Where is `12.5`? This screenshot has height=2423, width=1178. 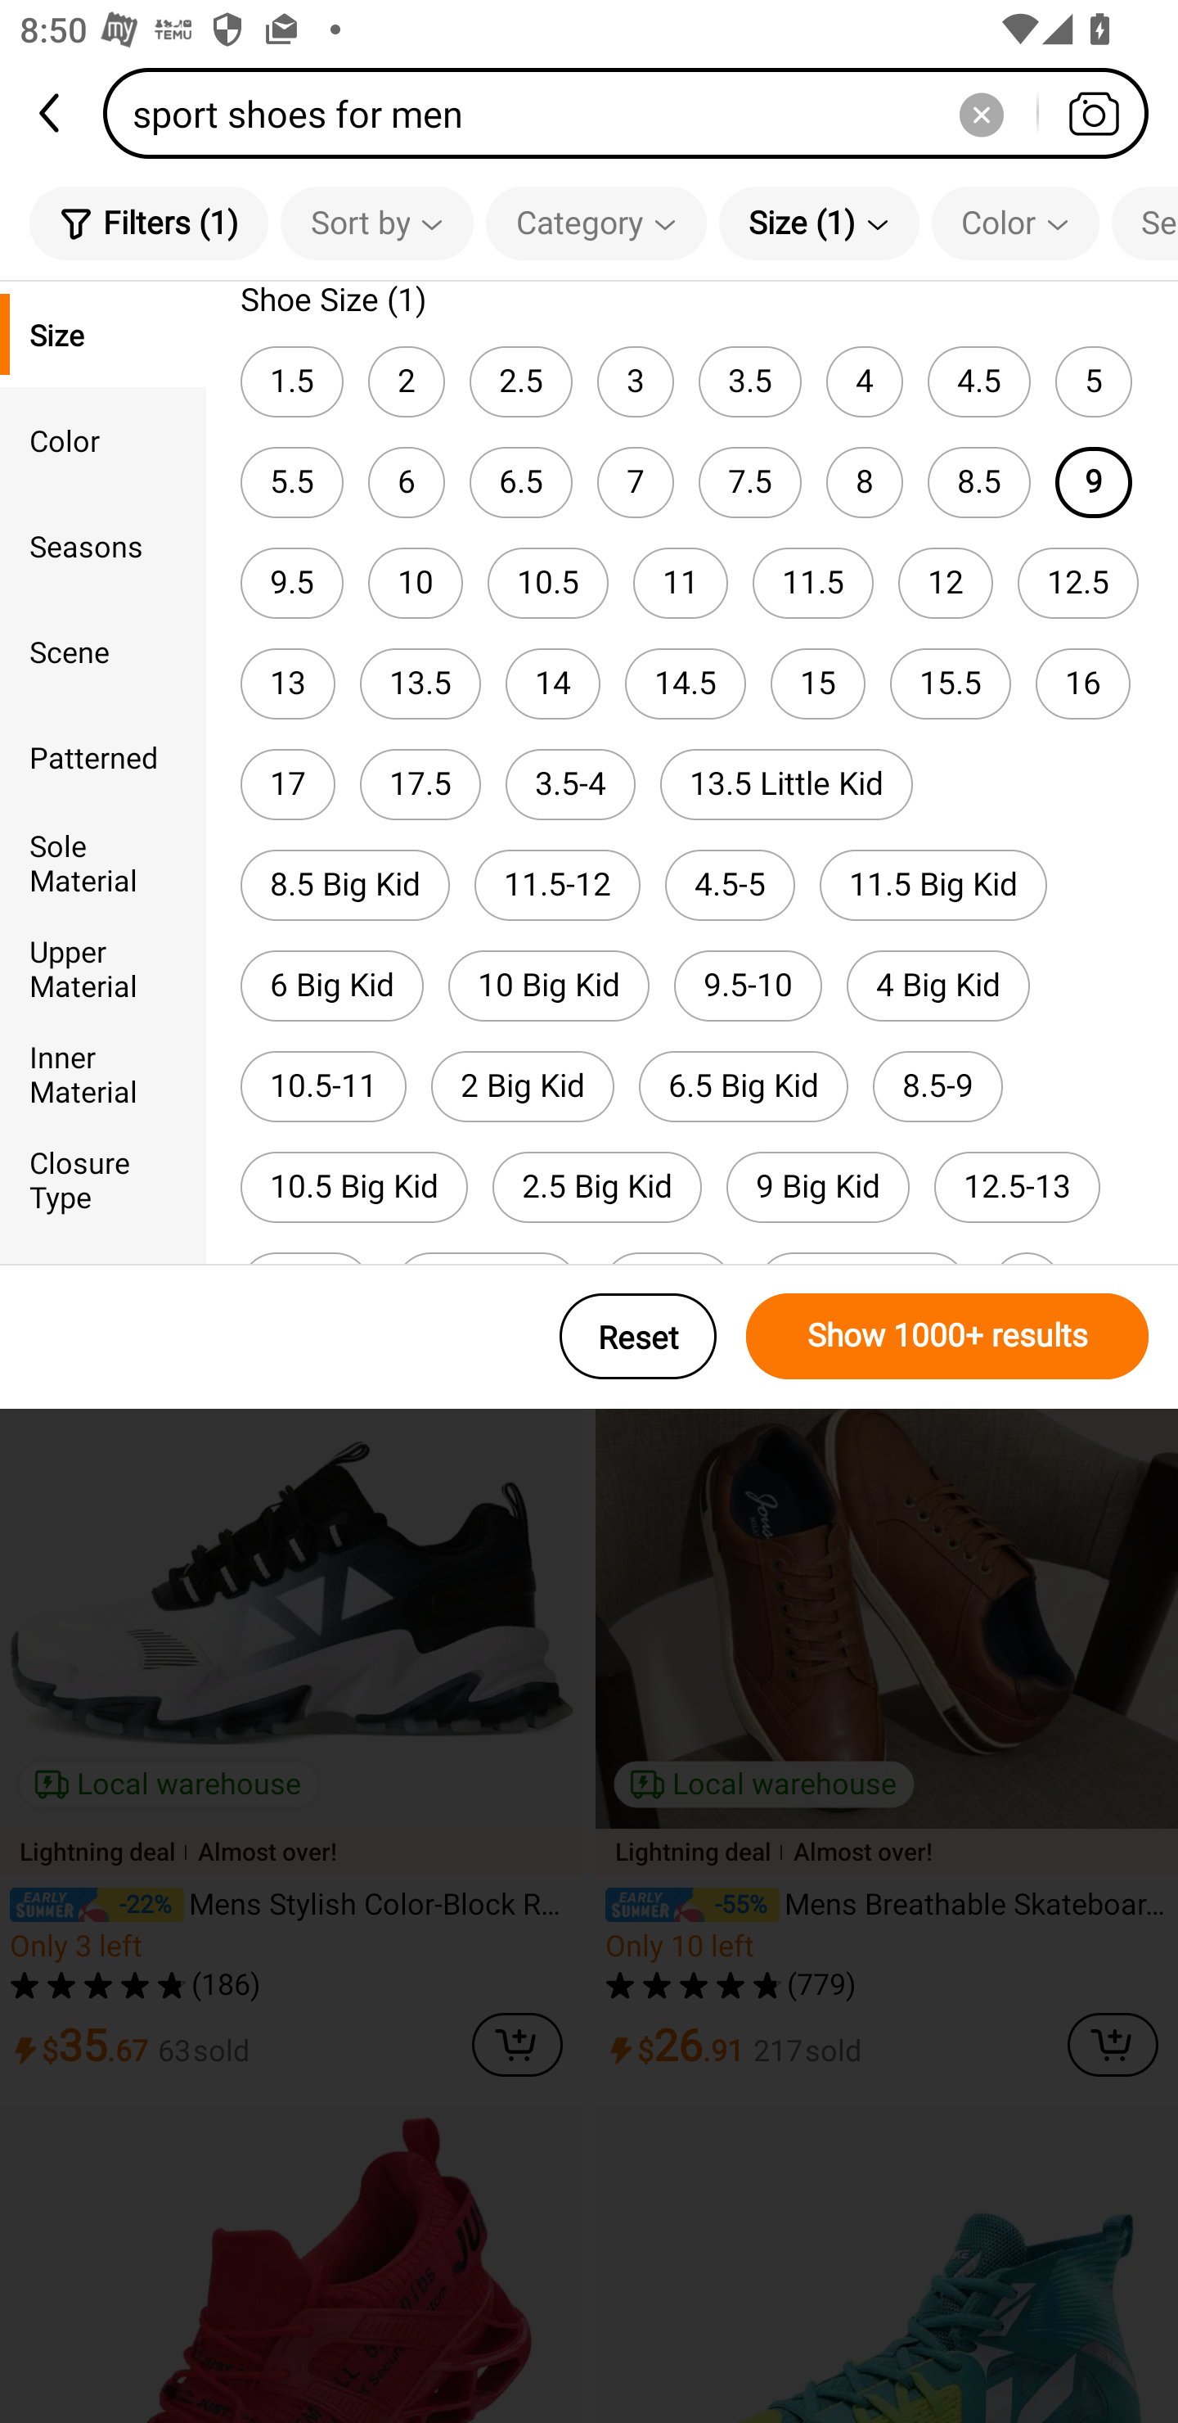 12.5 is located at coordinates (1078, 582).